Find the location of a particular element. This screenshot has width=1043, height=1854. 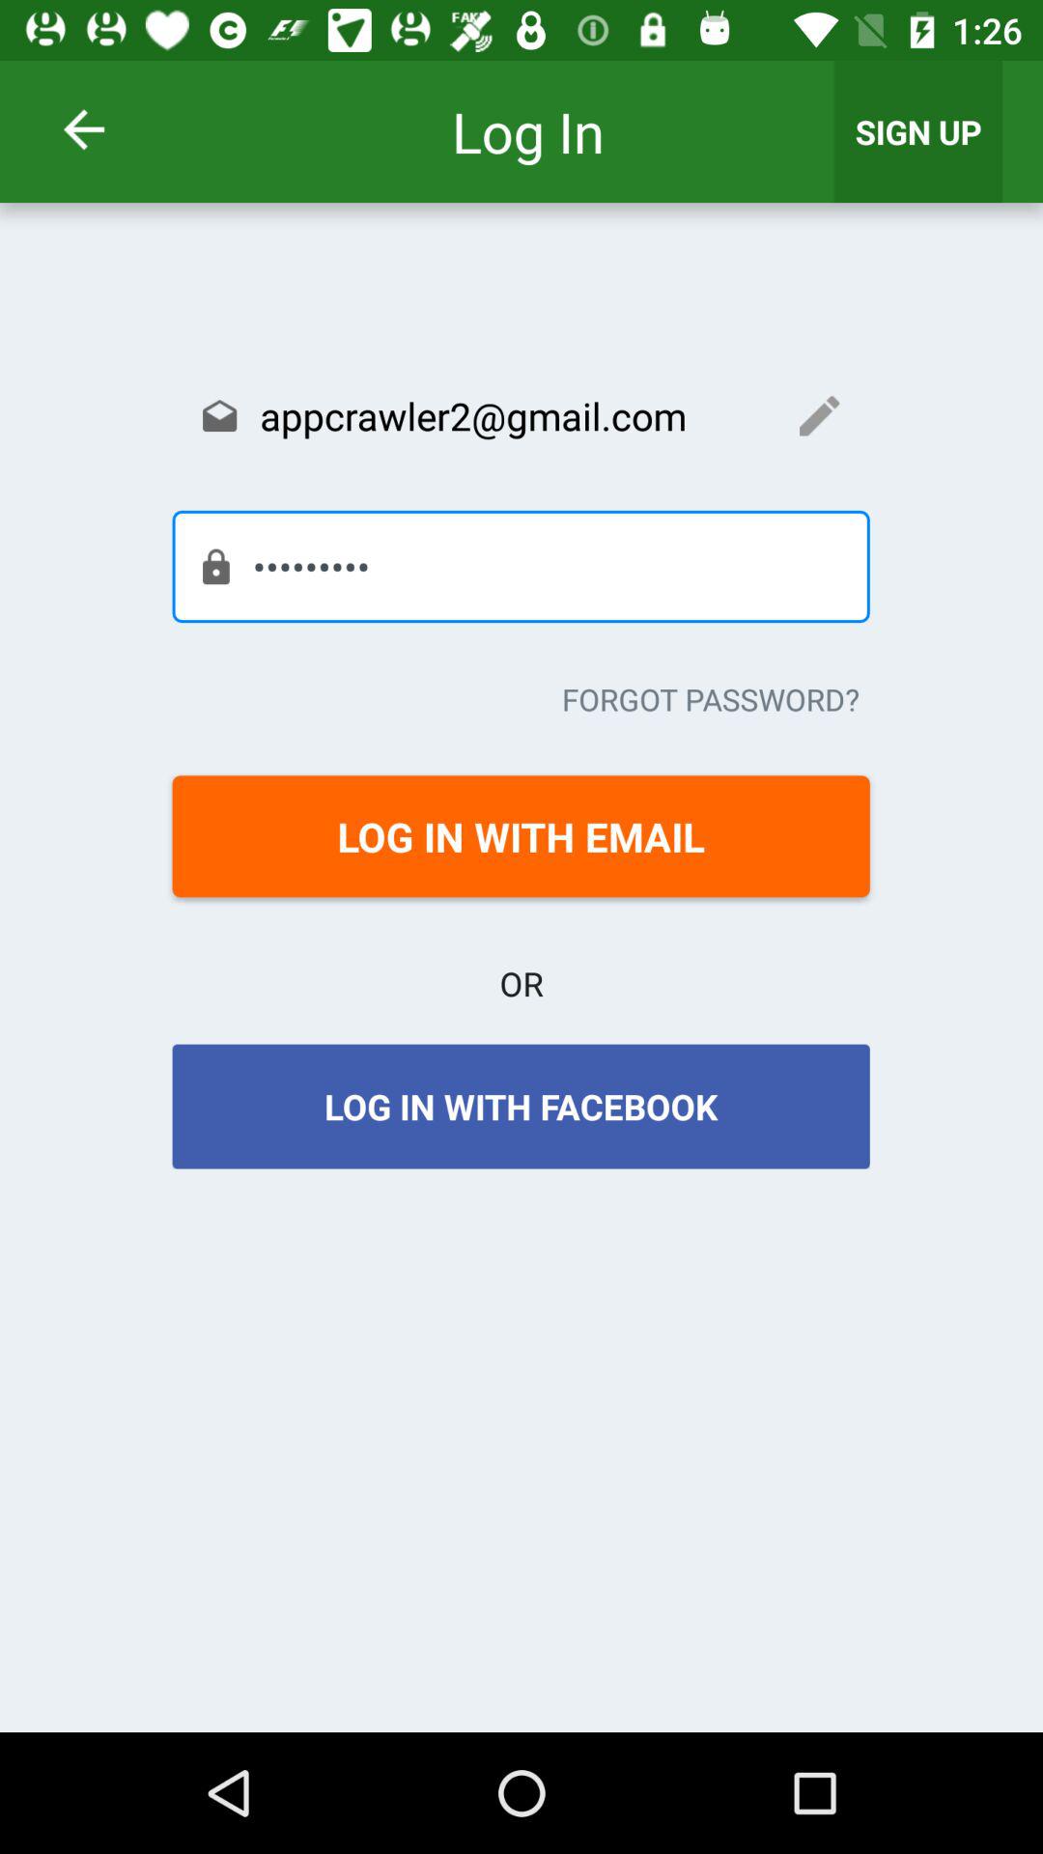

press the crowd3116 is located at coordinates (521, 566).